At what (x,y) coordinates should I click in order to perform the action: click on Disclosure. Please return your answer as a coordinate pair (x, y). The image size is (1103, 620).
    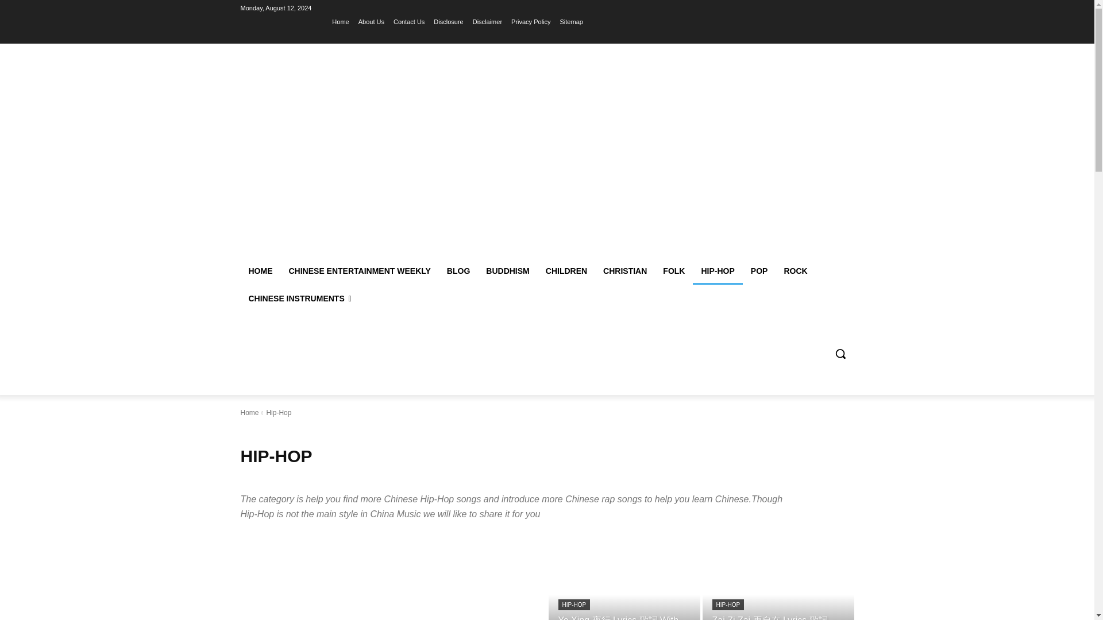
    Looking at the image, I should click on (448, 21).